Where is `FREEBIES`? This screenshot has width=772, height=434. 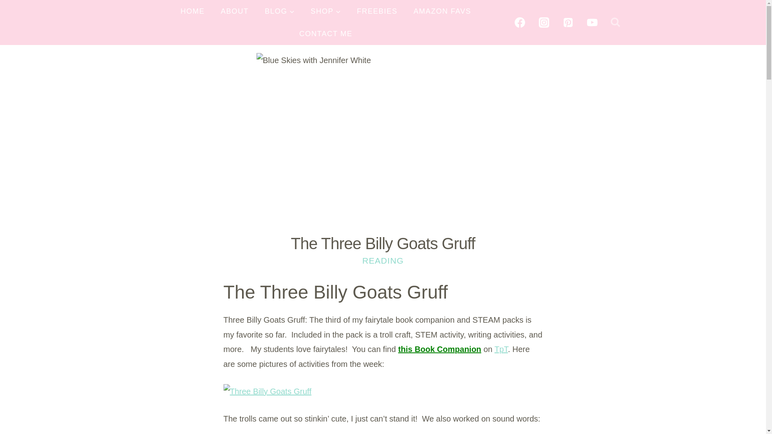
FREEBIES is located at coordinates (377, 11).